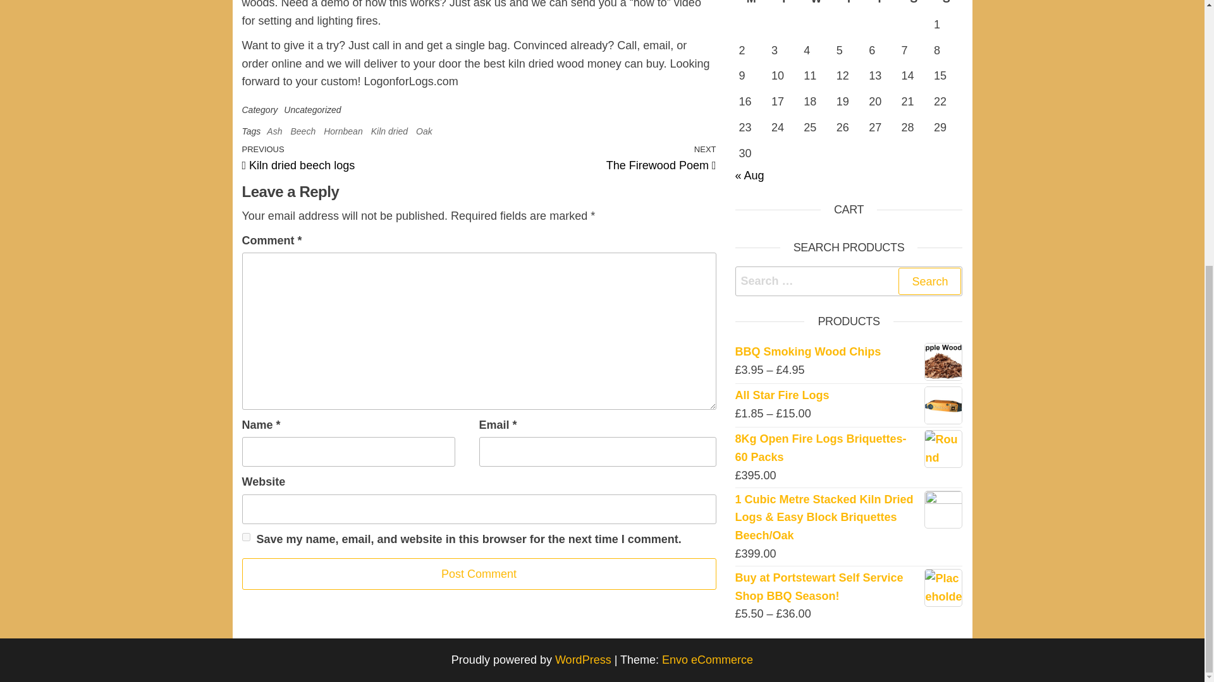  What do you see at coordinates (816, 6) in the screenshot?
I see `Wednesday` at bounding box center [816, 6].